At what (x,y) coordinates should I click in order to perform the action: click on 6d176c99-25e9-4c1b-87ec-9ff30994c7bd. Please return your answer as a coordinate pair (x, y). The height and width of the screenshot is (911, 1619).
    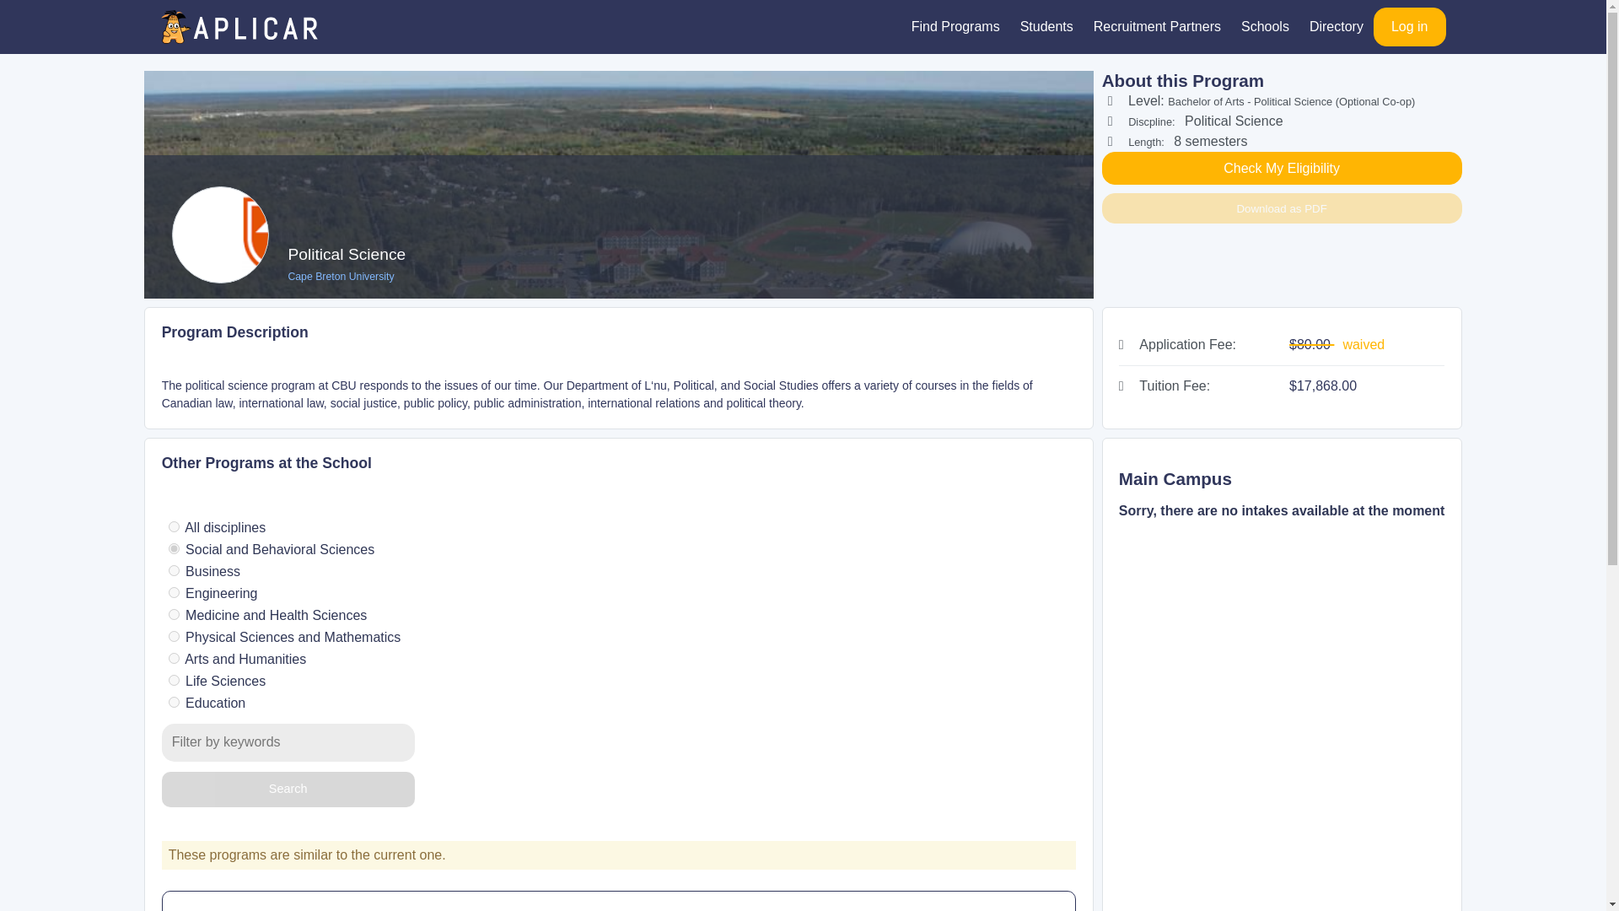
    Looking at the image, I should click on (174, 636).